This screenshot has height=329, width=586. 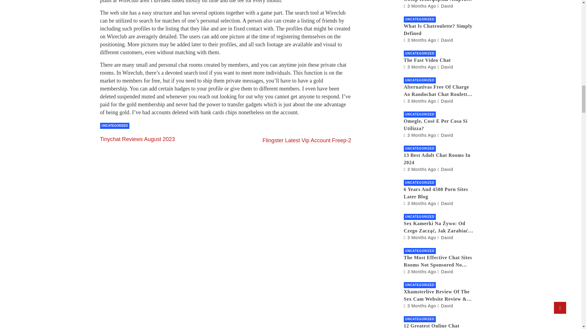 What do you see at coordinates (307, 140) in the screenshot?
I see `Flingster Latest Vip Account Freep-2` at bounding box center [307, 140].